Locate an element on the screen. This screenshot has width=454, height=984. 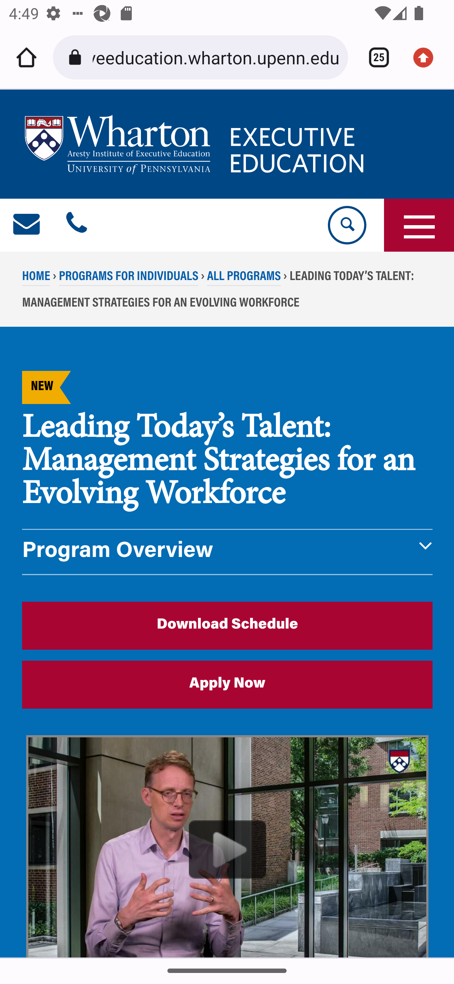
Download Schedule is located at coordinates (228, 625).